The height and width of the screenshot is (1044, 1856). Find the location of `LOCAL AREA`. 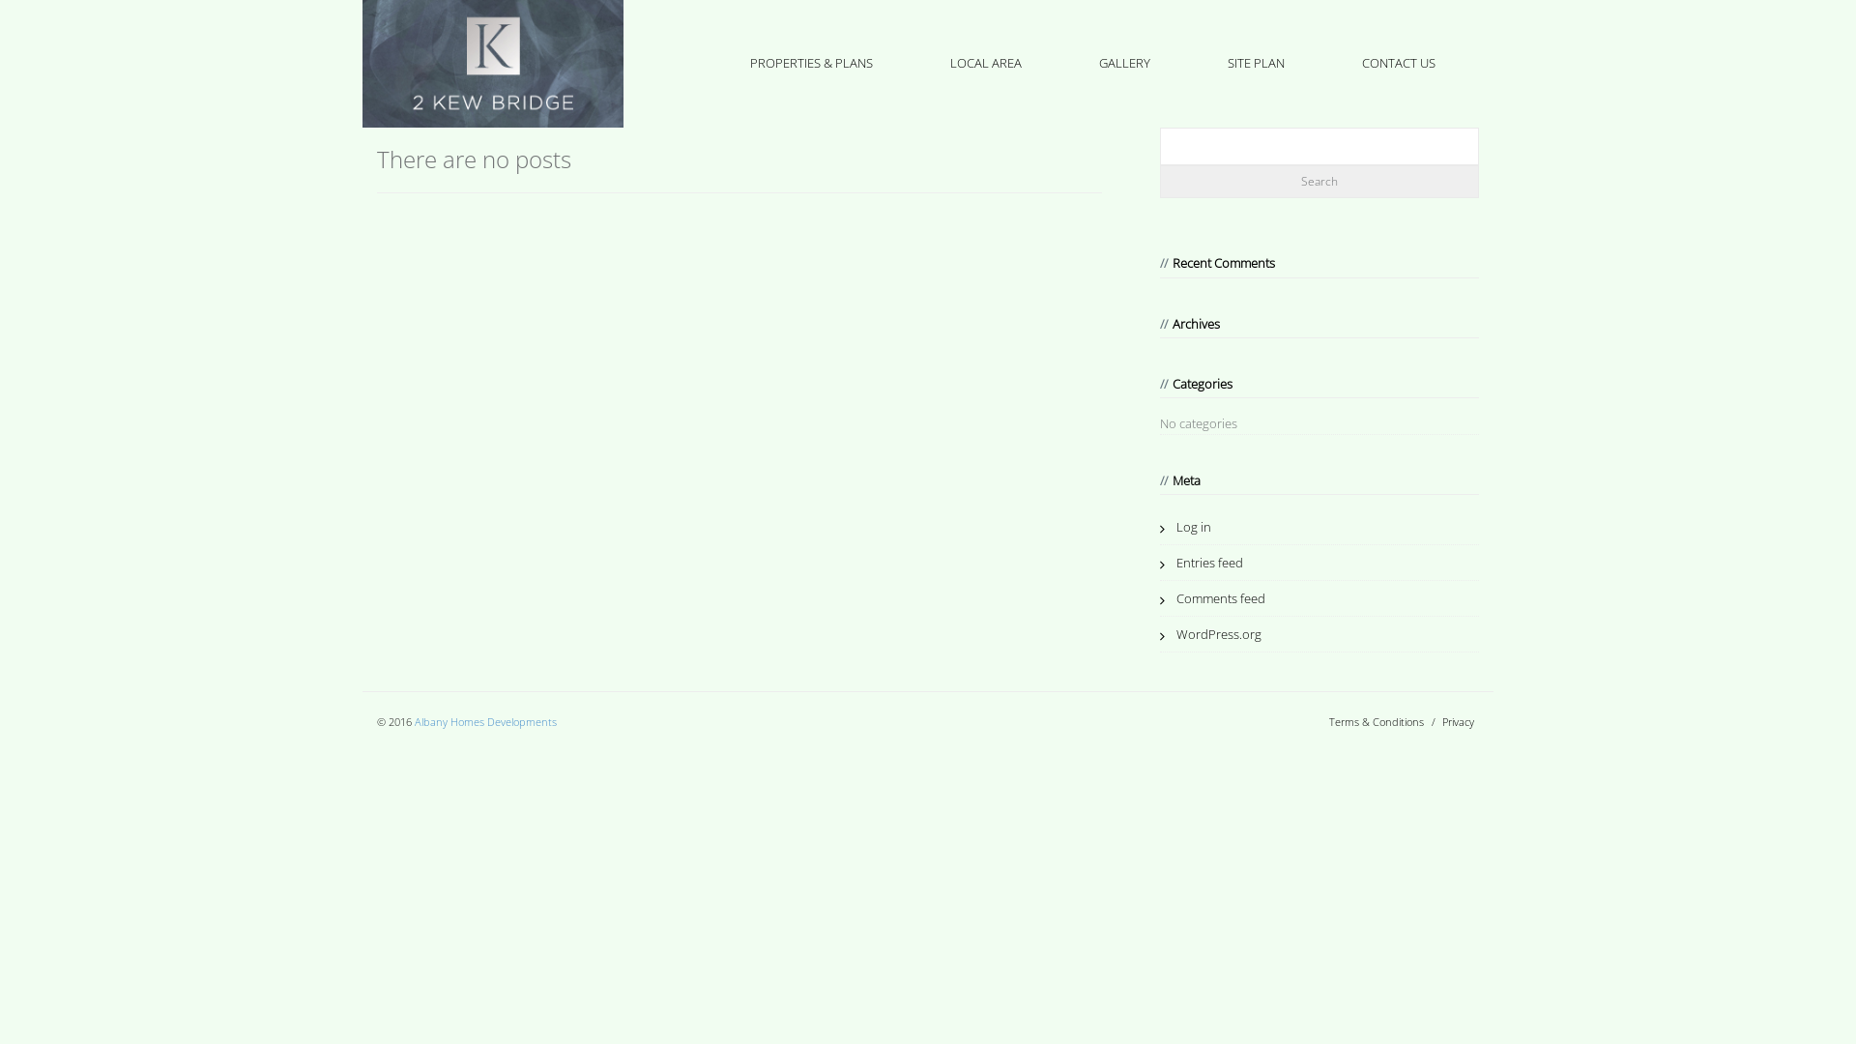

LOCAL AREA is located at coordinates (986, 63).